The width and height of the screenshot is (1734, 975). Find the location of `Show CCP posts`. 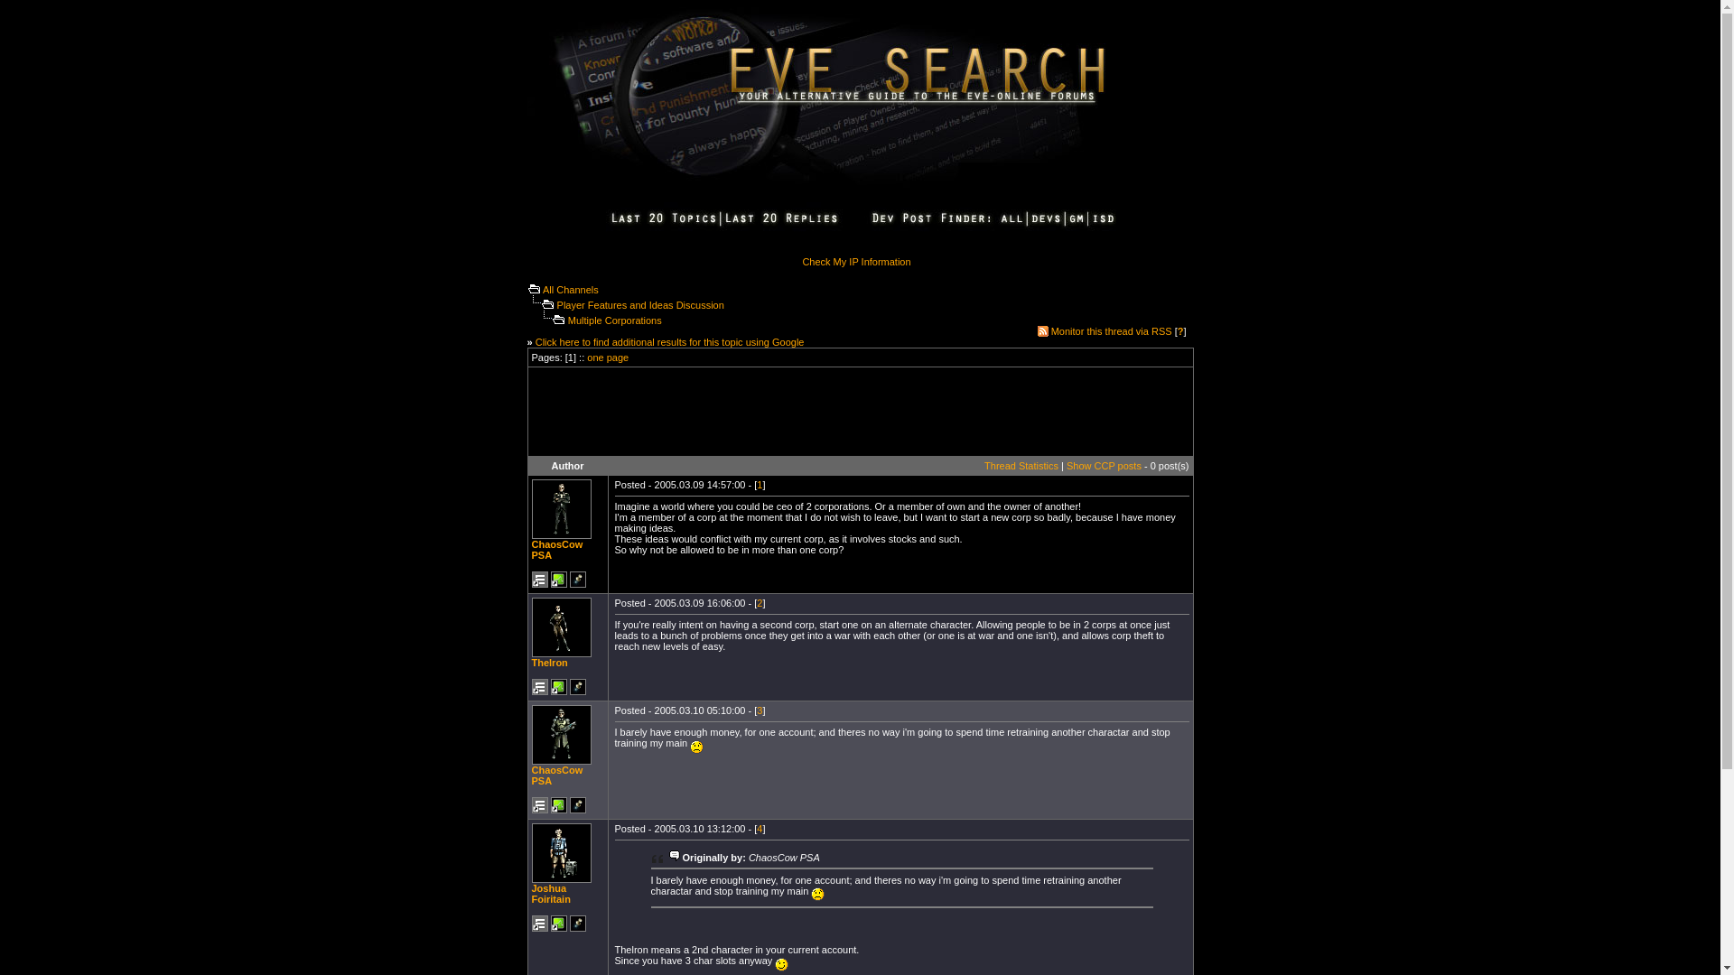

Show CCP posts is located at coordinates (1104, 465).